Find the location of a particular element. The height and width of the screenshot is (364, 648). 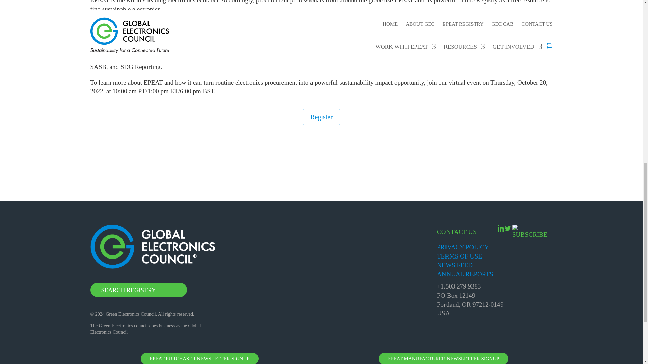

SEARCH REGISTRY is located at coordinates (139, 290).